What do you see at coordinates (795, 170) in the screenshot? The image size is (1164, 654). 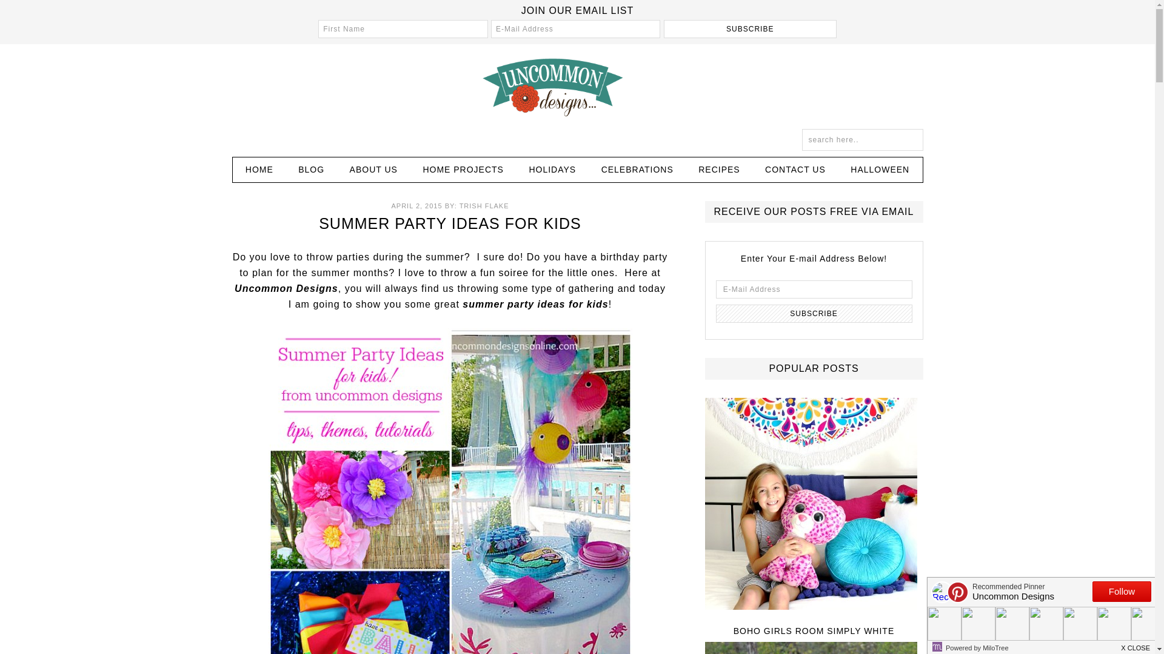 I see `Contqact Us` at bounding box center [795, 170].